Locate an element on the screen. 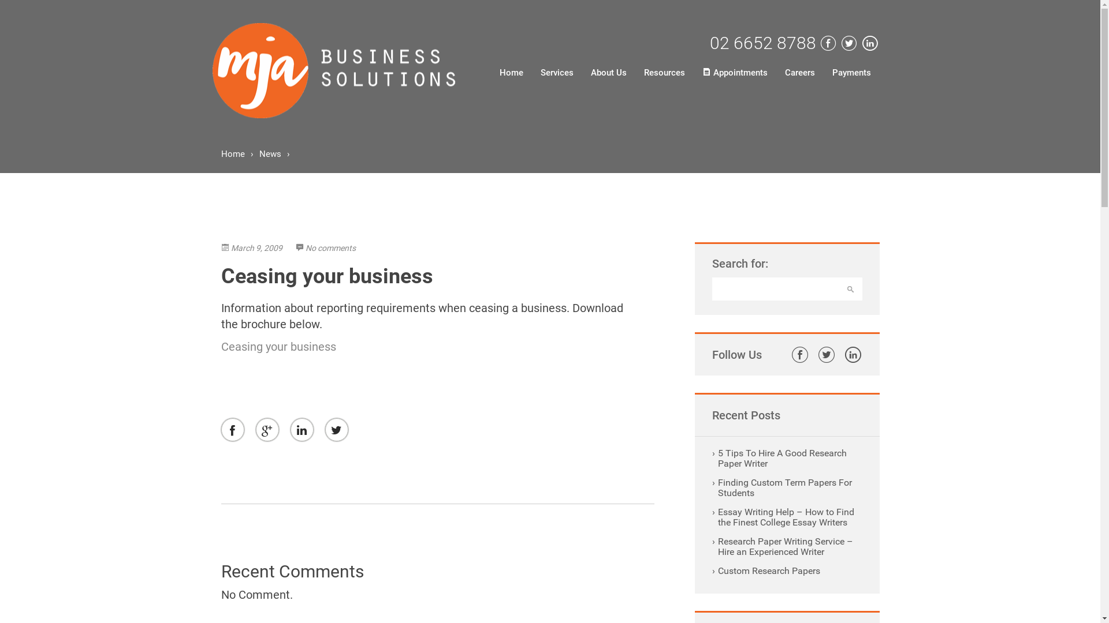  Appointments is located at coordinates (735, 73).